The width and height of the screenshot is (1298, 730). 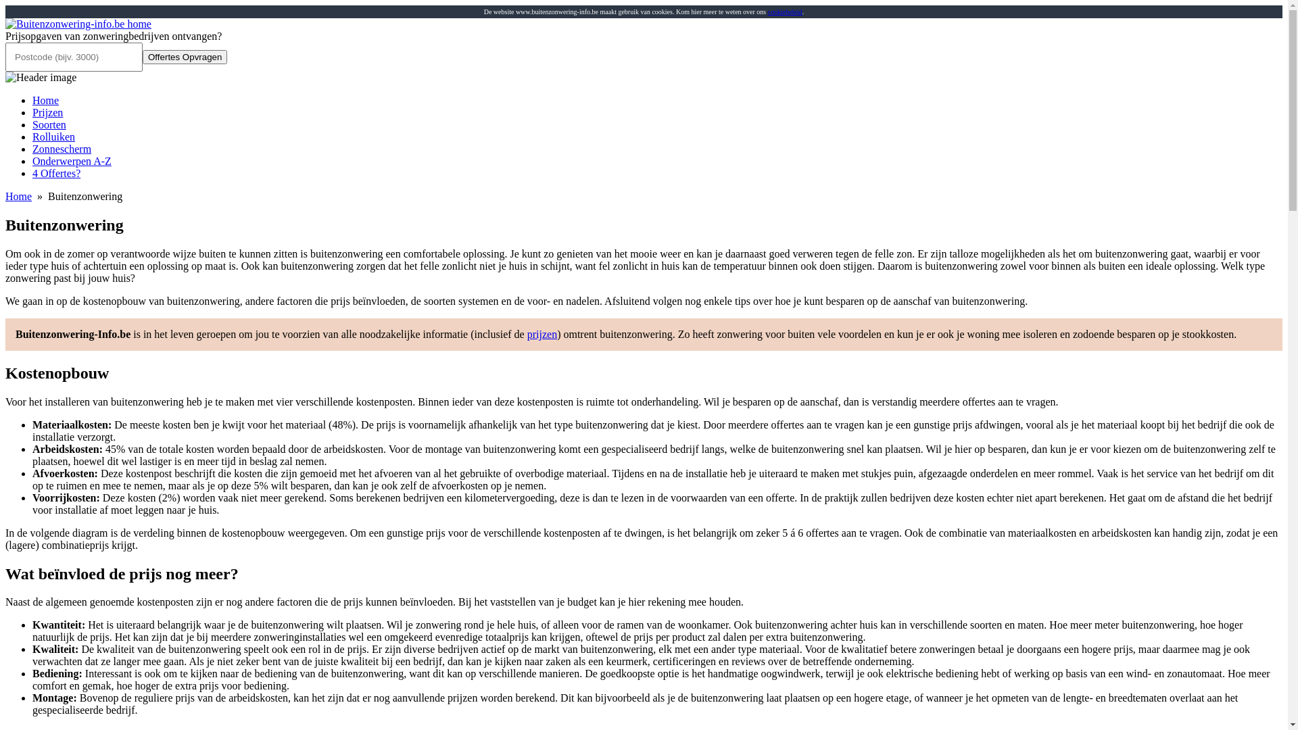 I want to click on 4 Offertes?, so click(x=57, y=173).